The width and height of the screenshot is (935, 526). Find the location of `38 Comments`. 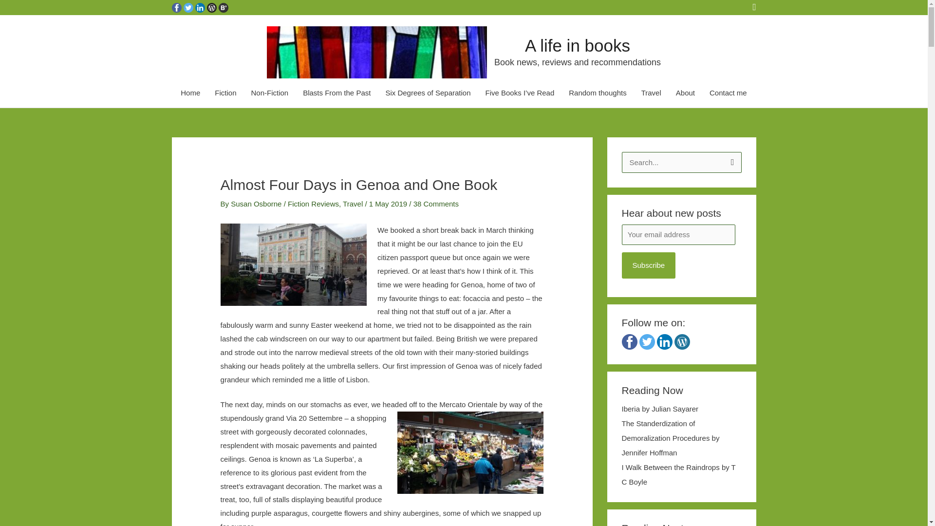

38 Comments is located at coordinates (436, 204).